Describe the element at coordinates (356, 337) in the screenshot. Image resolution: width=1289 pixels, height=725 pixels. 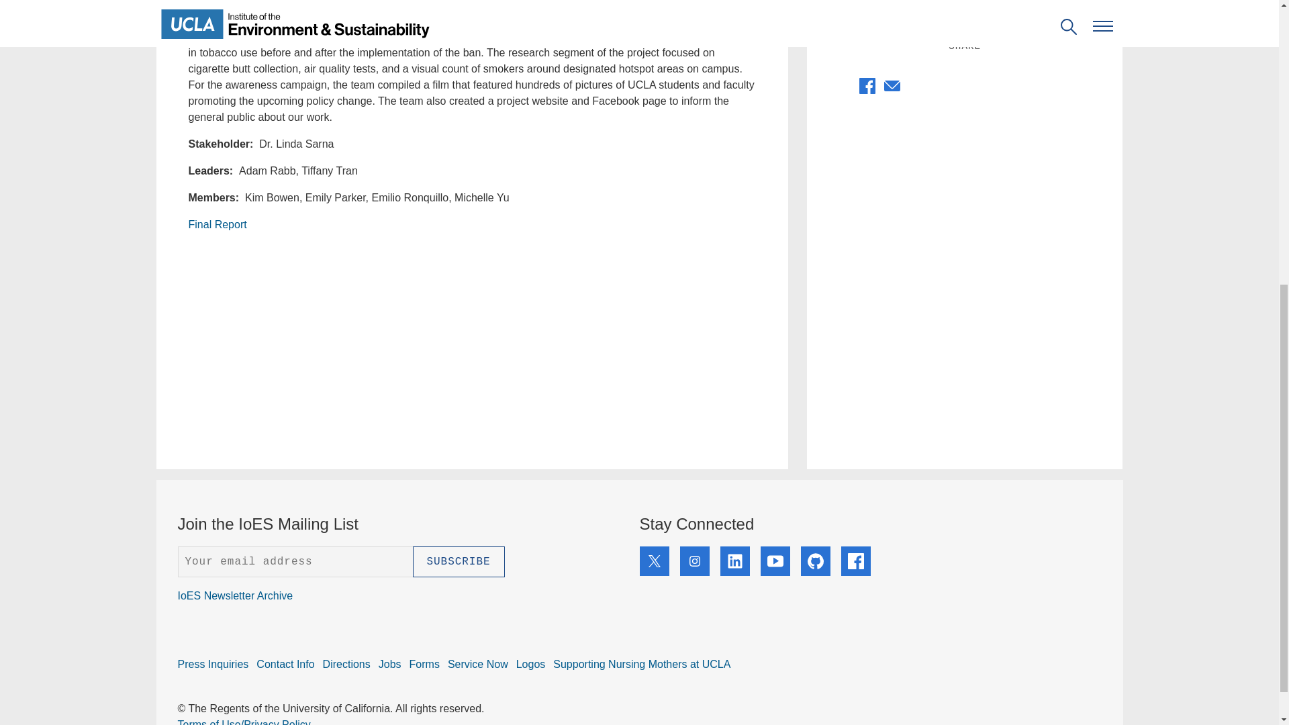
I see `UCLA Tobacco-Free Campus` at that location.